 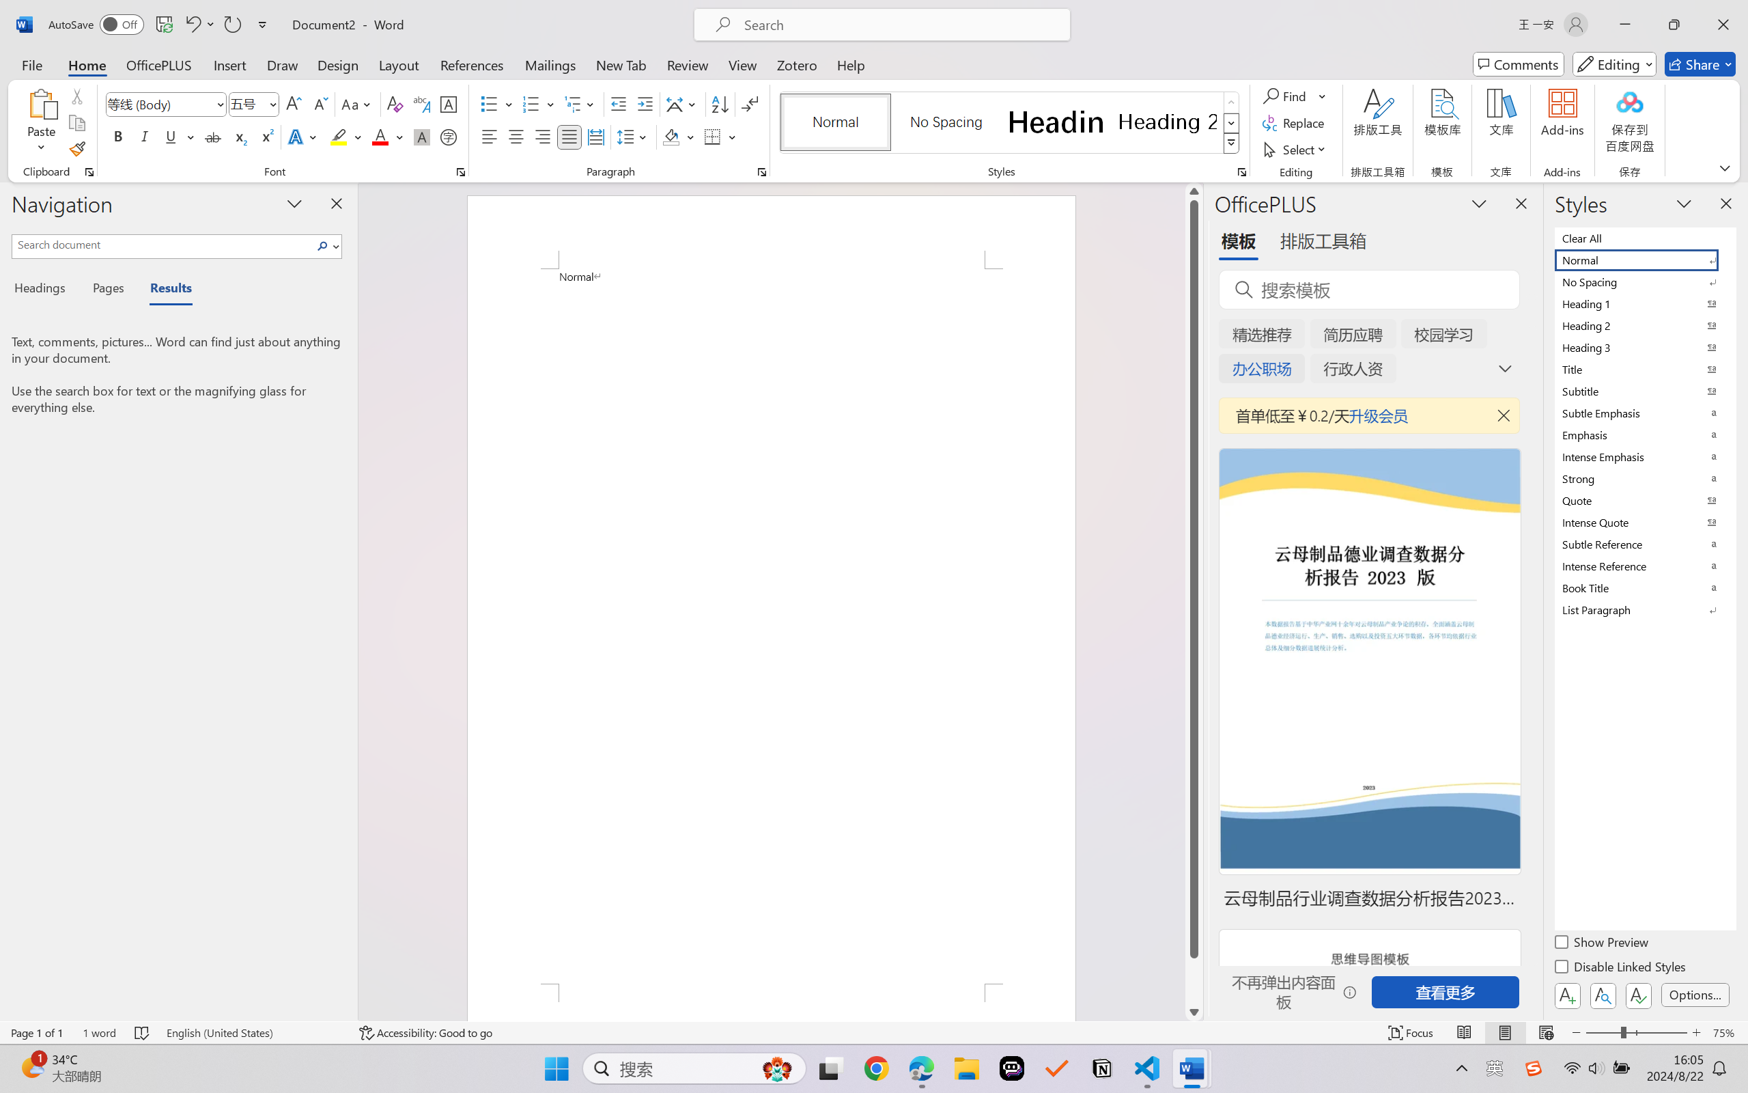 I want to click on View, so click(x=743, y=64).